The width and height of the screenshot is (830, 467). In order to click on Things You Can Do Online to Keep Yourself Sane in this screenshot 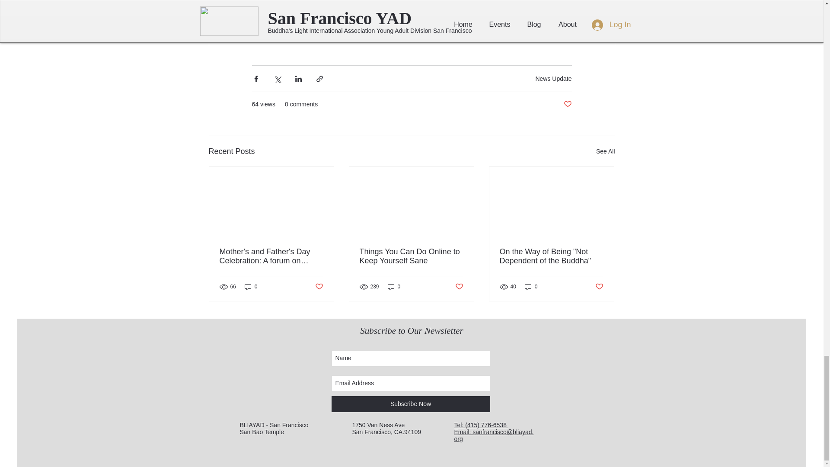, I will do `click(411, 256)`.